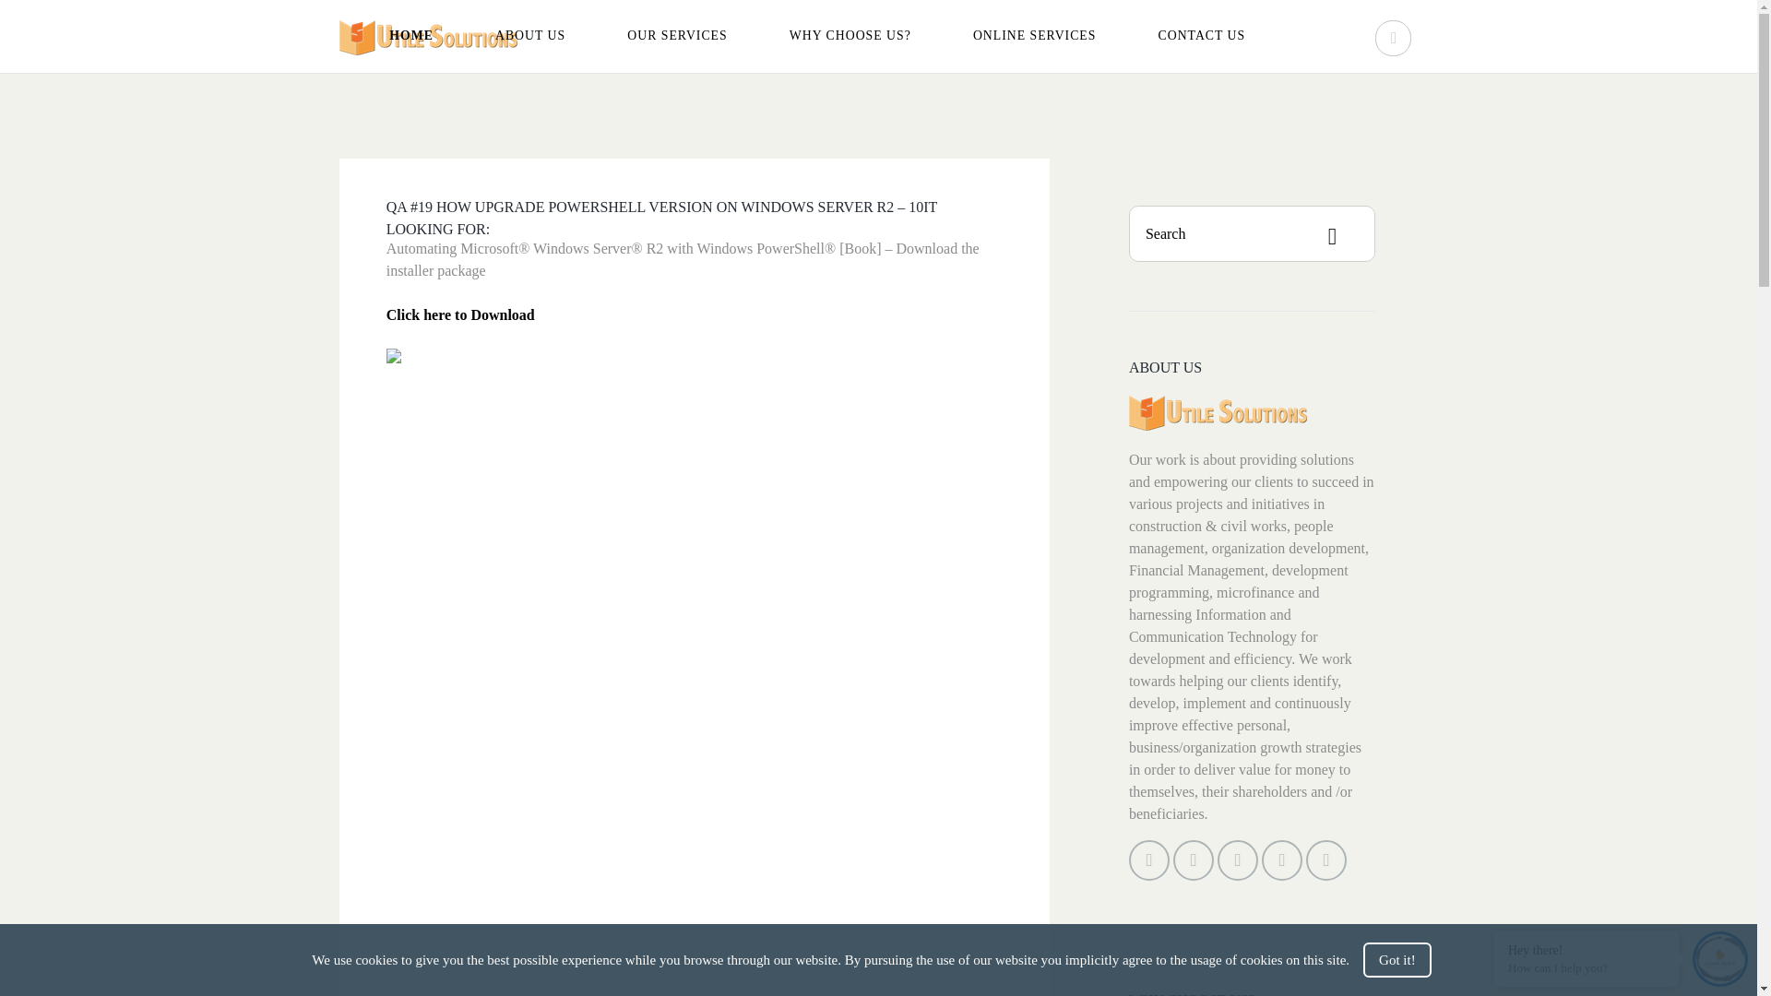 The width and height of the screenshot is (1771, 996). I want to click on WHY CHOOSE US?, so click(850, 35).